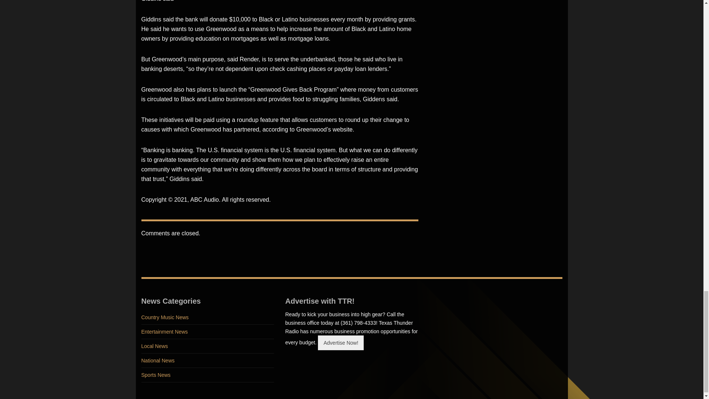 The width and height of the screenshot is (709, 399). I want to click on Country Music News, so click(208, 318).